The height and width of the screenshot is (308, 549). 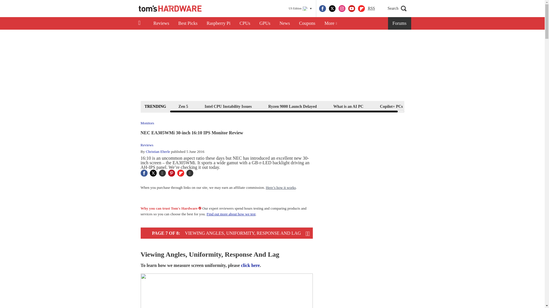 What do you see at coordinates (265, 23) in the screenshot?
I see `GPUs` at bounding box center [265, 23].